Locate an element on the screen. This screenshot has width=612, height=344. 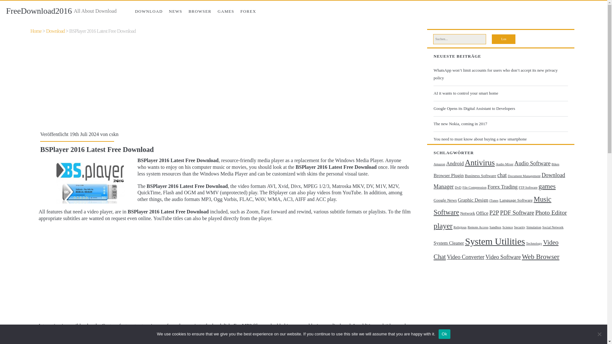
FreeDownload2016 is located at coordinates (39, 11).